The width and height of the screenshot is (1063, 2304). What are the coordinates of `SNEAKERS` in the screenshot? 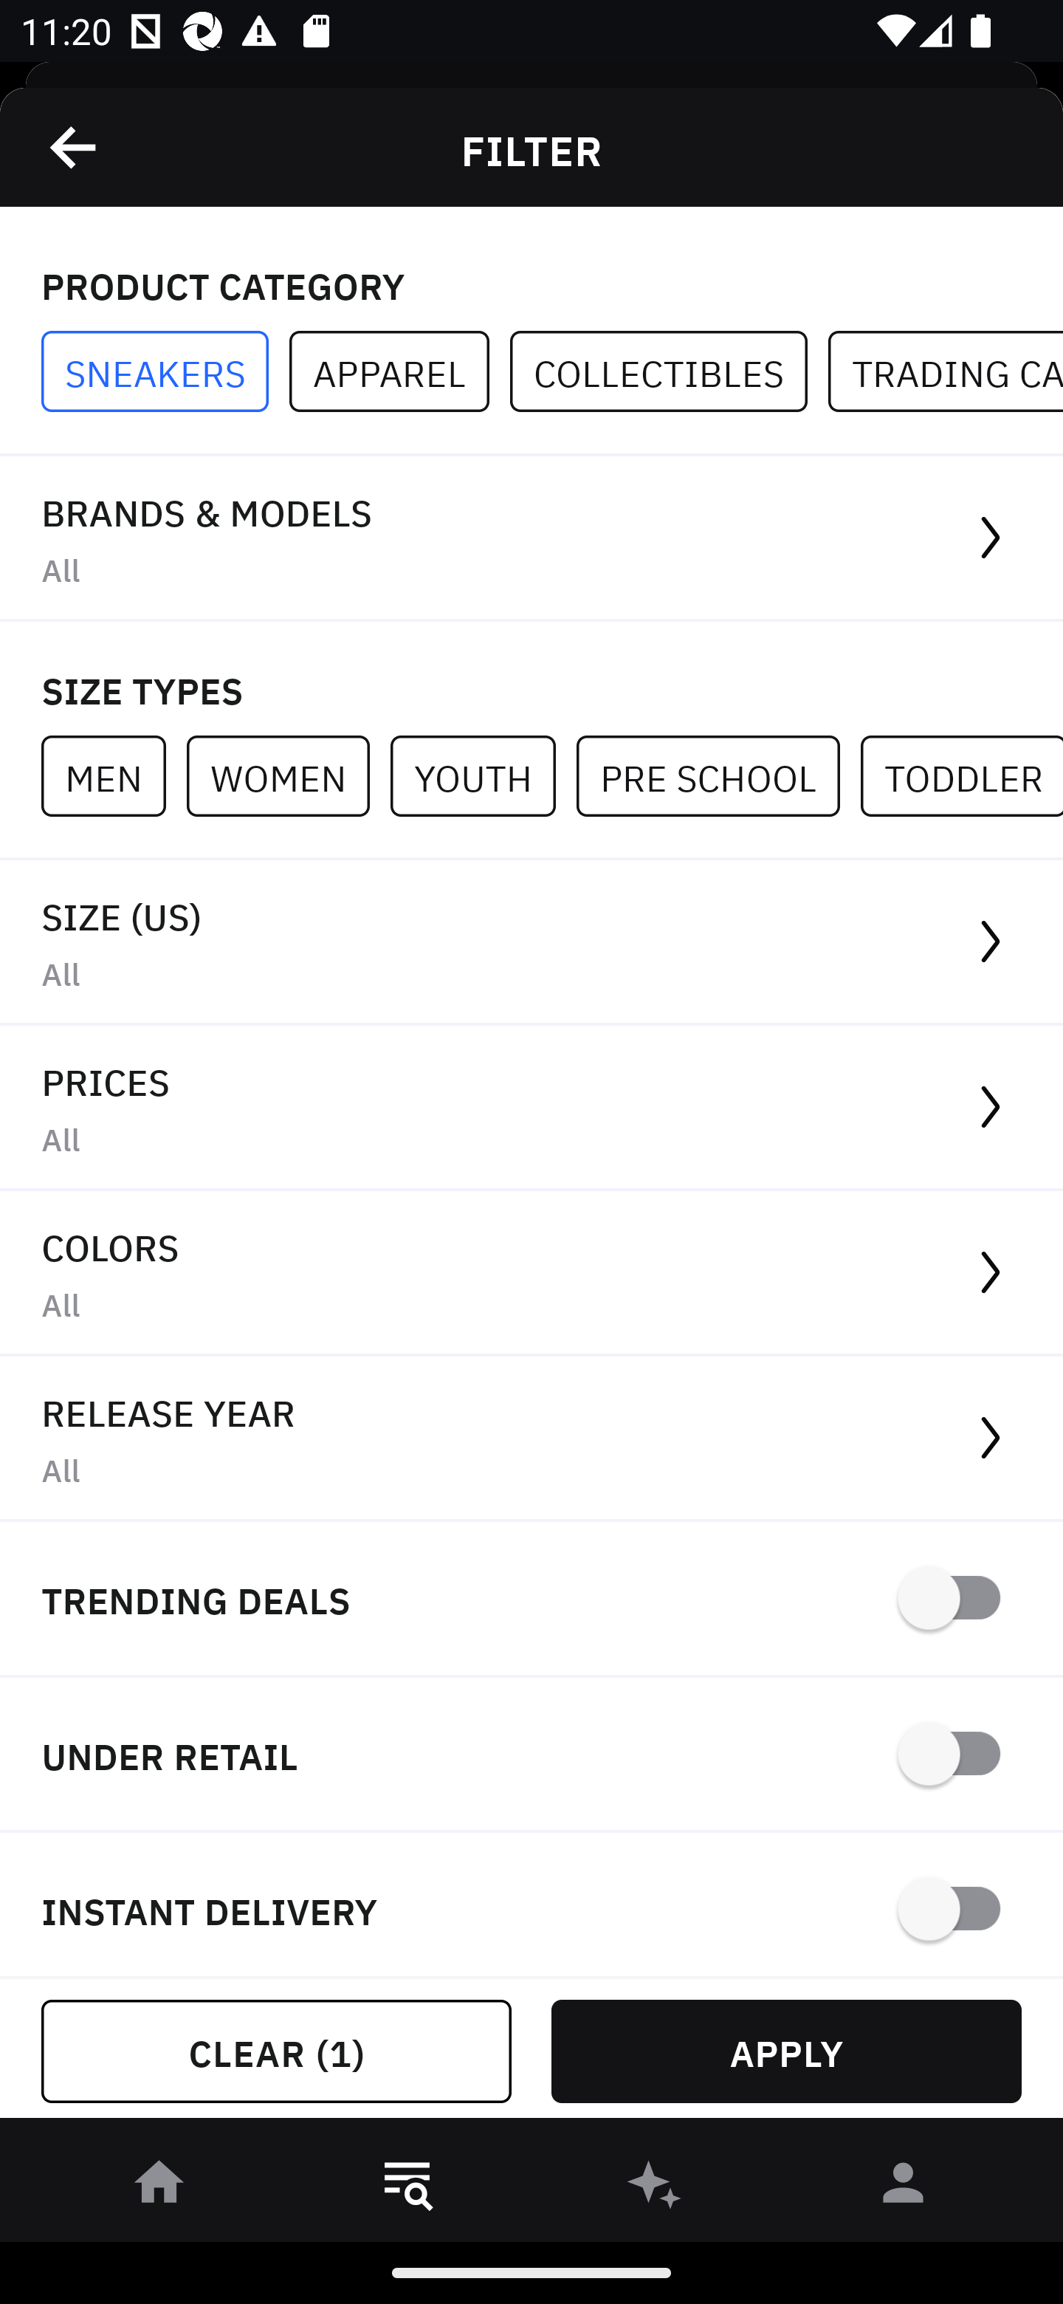 It's located at (165, 372).